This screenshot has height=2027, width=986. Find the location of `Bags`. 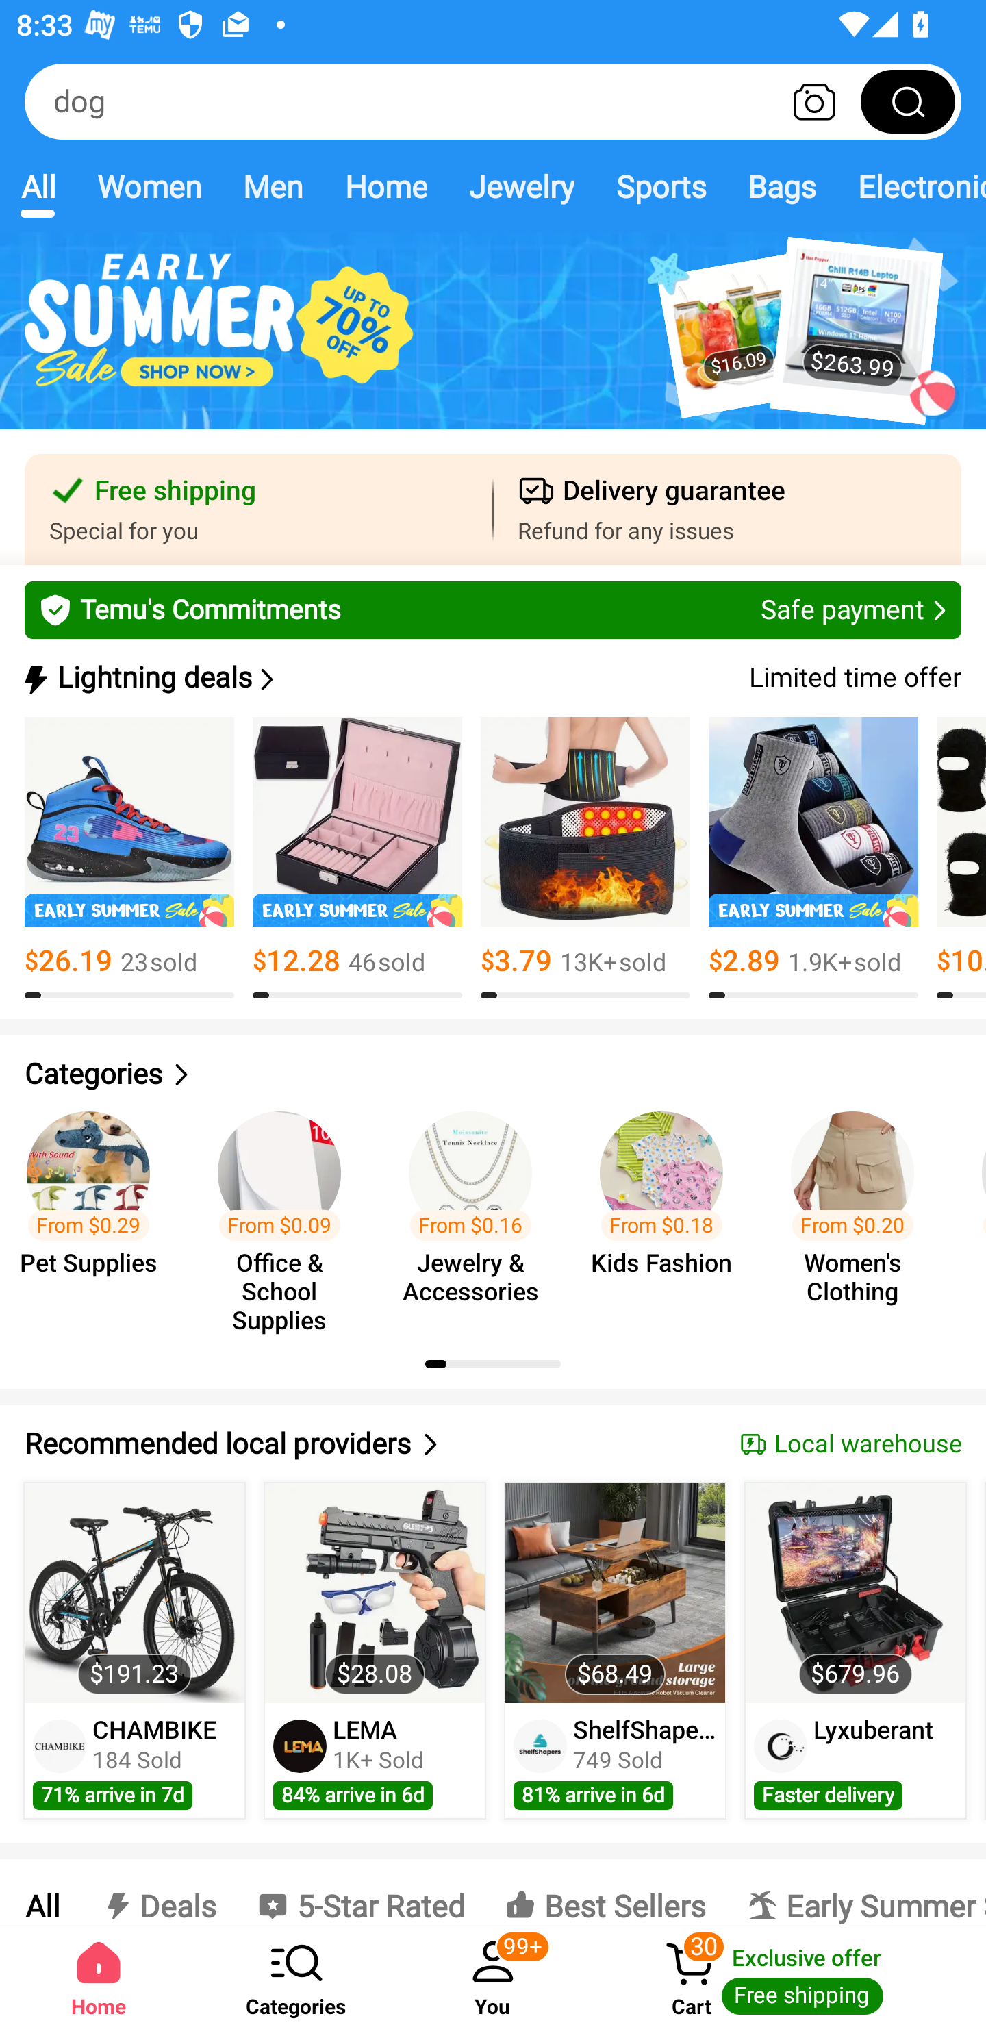

Bags is located at coordinates (782, 186).